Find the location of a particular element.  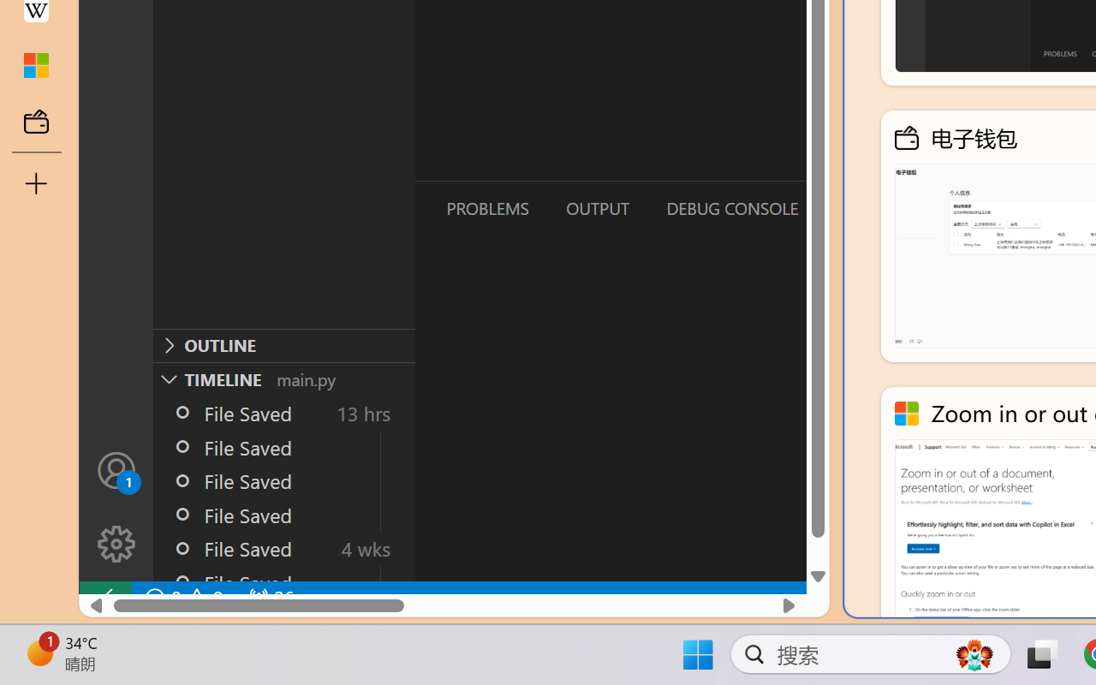

Manage is located at coordinates (116, 545).